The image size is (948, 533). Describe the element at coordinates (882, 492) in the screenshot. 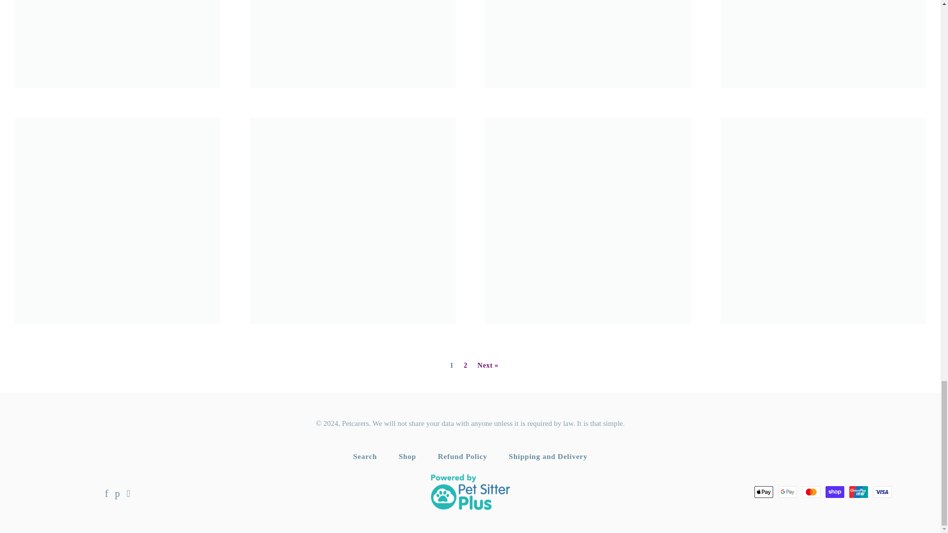

I see `Visa` at that location.